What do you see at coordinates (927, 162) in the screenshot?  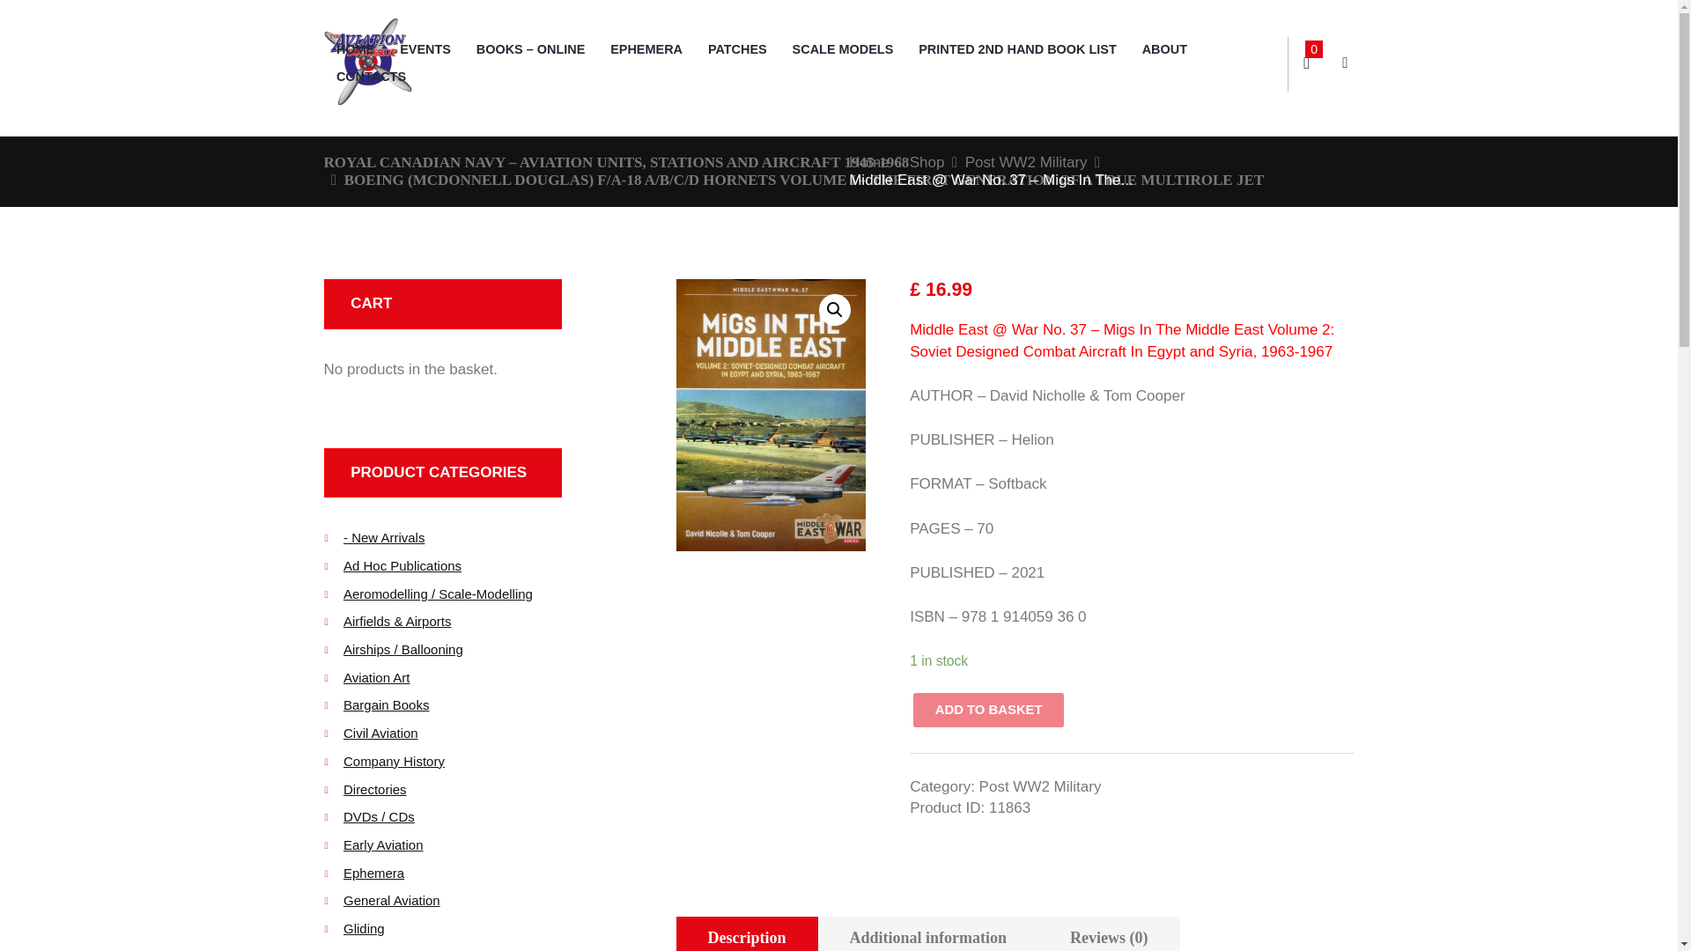 I see `Shop` at bounding box center [927, 162].